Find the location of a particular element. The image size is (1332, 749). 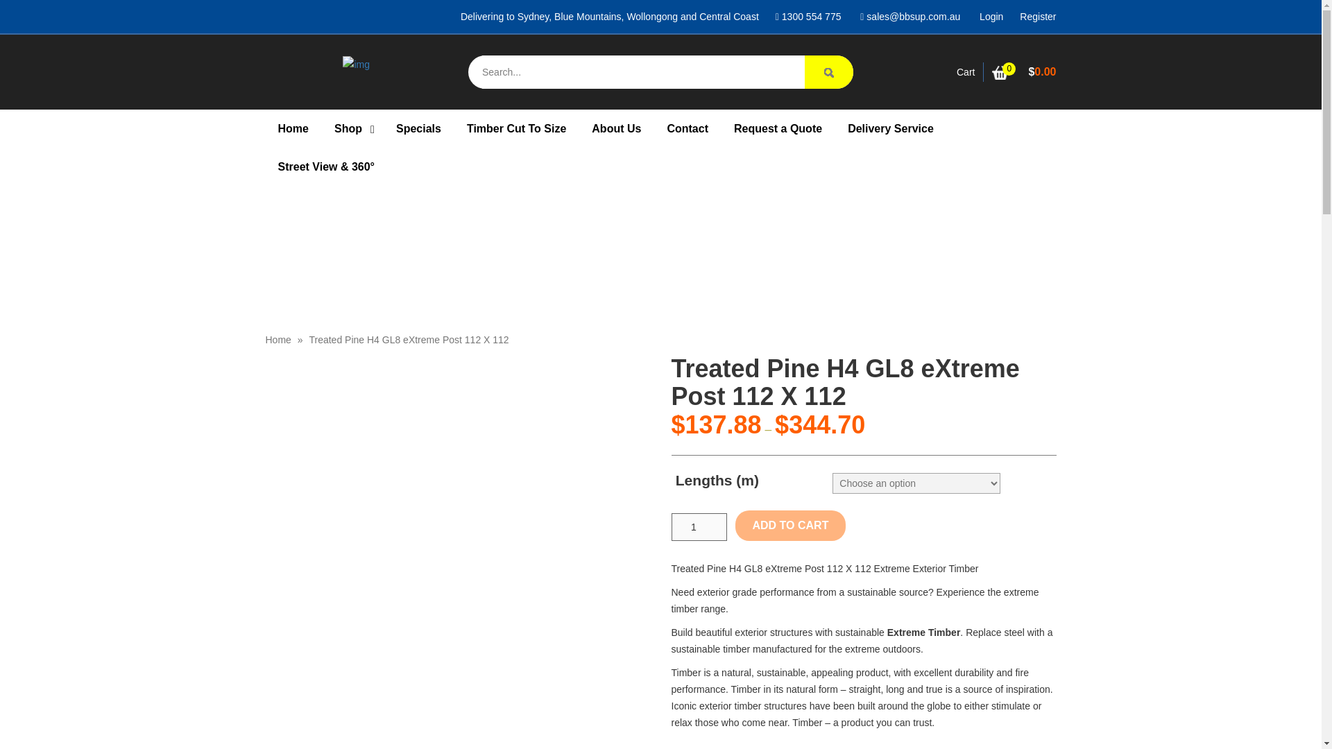

ADD TO CART is located at coordinates (790, 525).